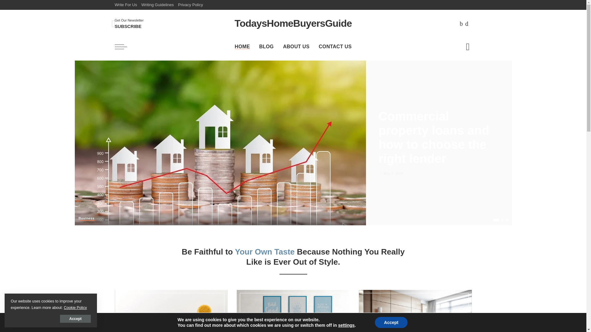  I want to click on Writing Guidelines, so click(157, 5).